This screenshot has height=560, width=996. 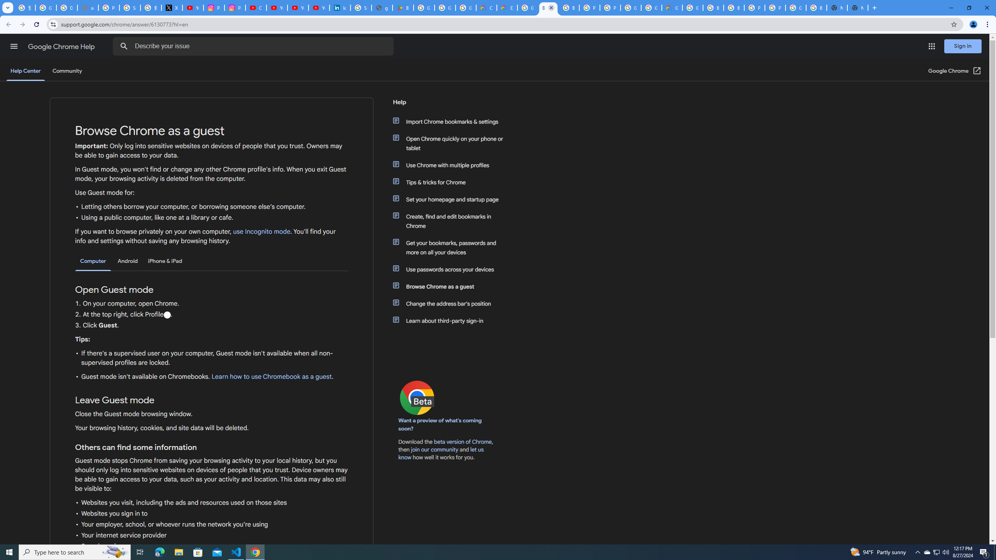 What do you see at coordinates (955, 71) in the screenshot?
I see `Google Chrome (Open in a new window)` at bounding box center [955, 71].